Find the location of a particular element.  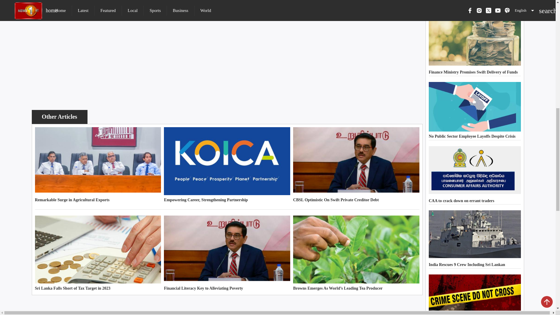

Financial Literacy Key to Alleviating Poverty is located at coordinates (227, 254).